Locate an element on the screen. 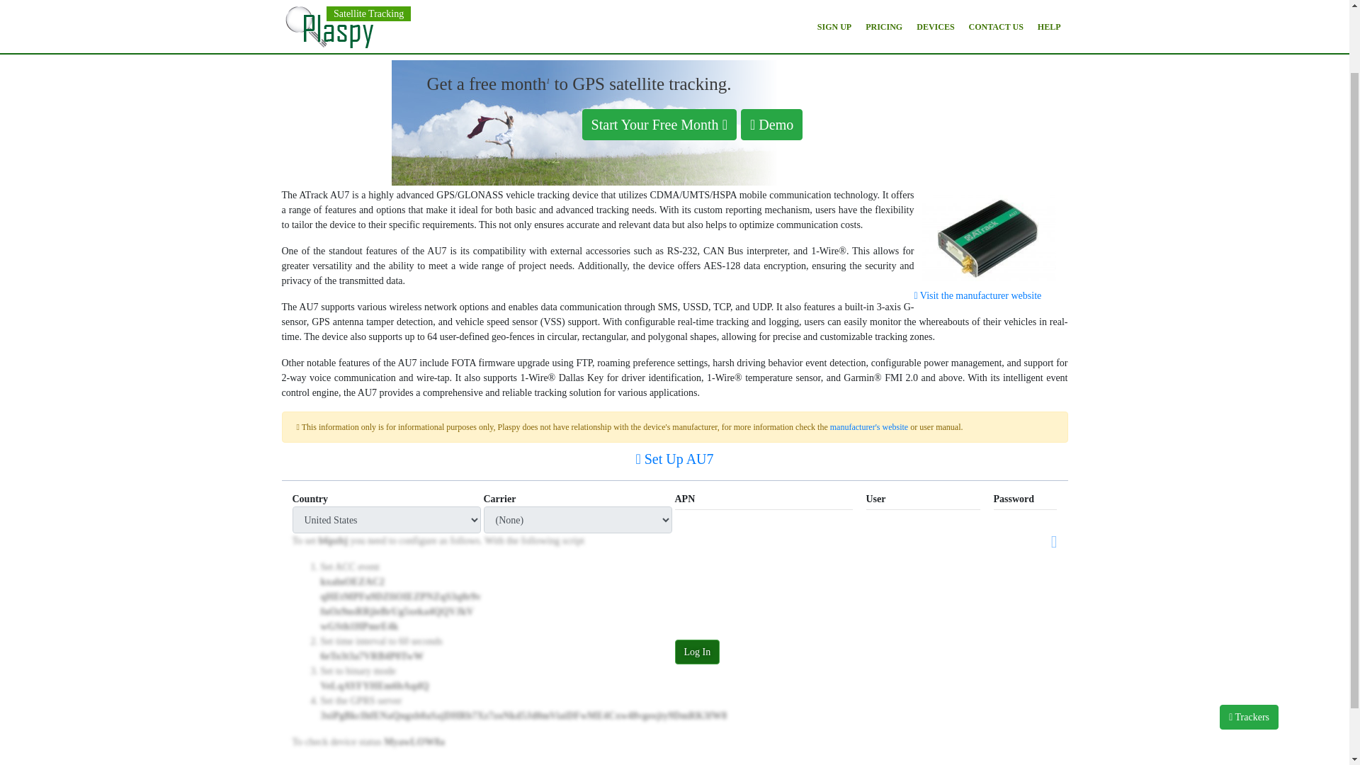 This screenshot has width=1360, height=765. manufacturer's website is located at coordinates (868, 427).